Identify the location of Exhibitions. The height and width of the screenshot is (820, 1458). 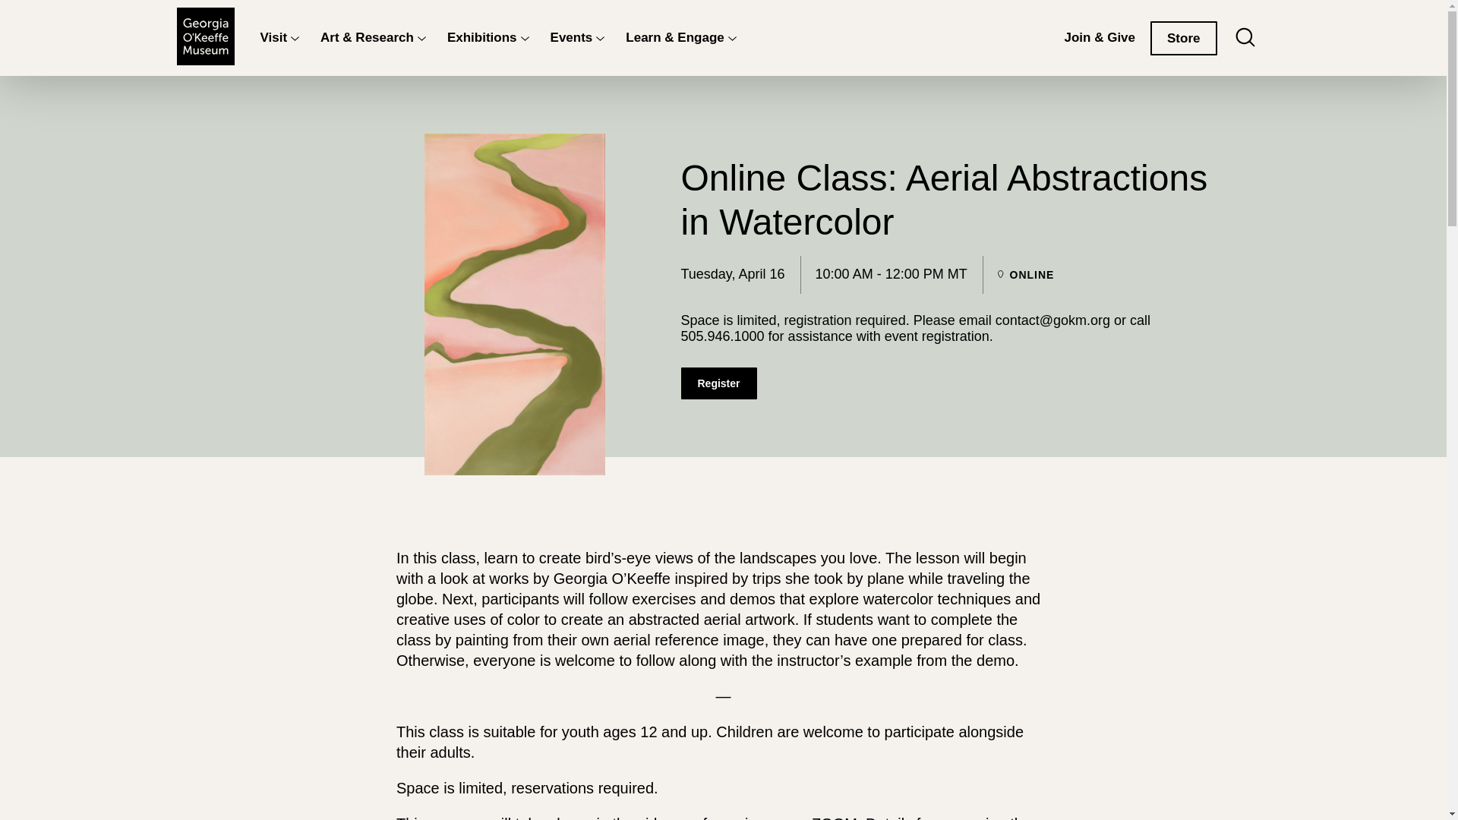
(482, 38).